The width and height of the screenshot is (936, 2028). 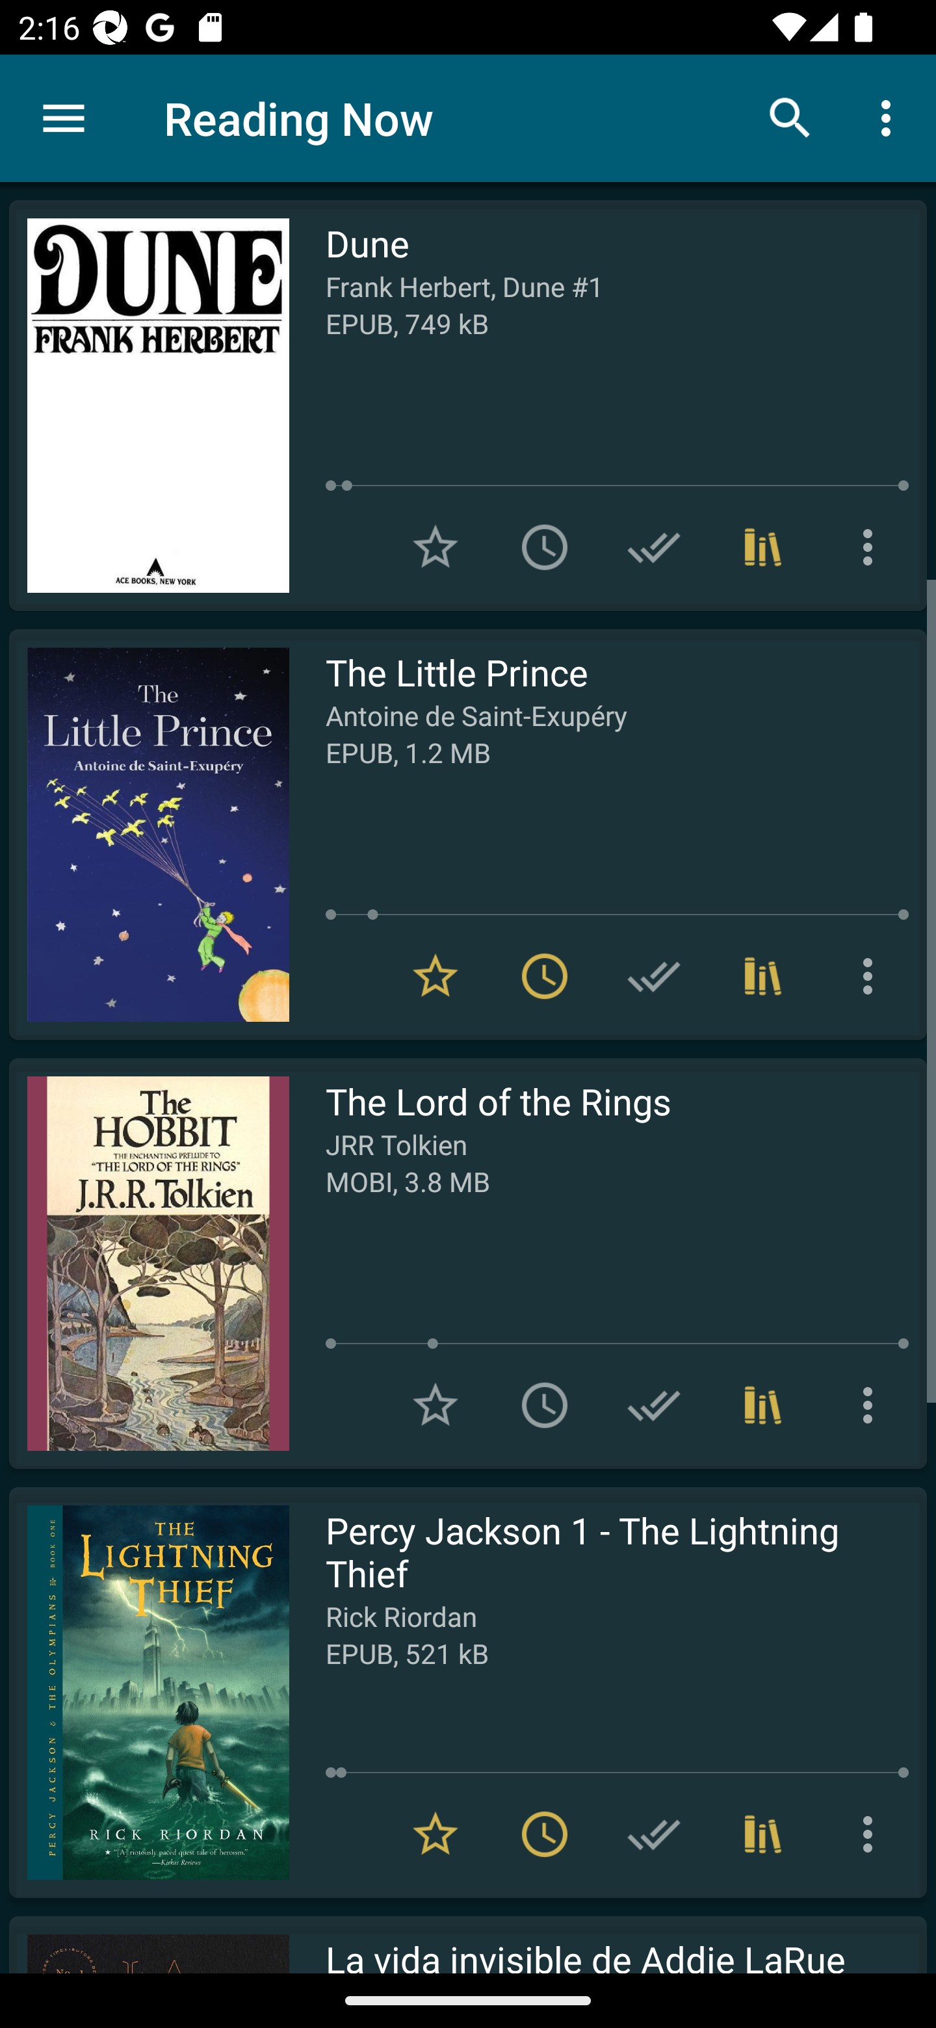 I want to click on Add to Favorites, so click(x=435, y=1405).